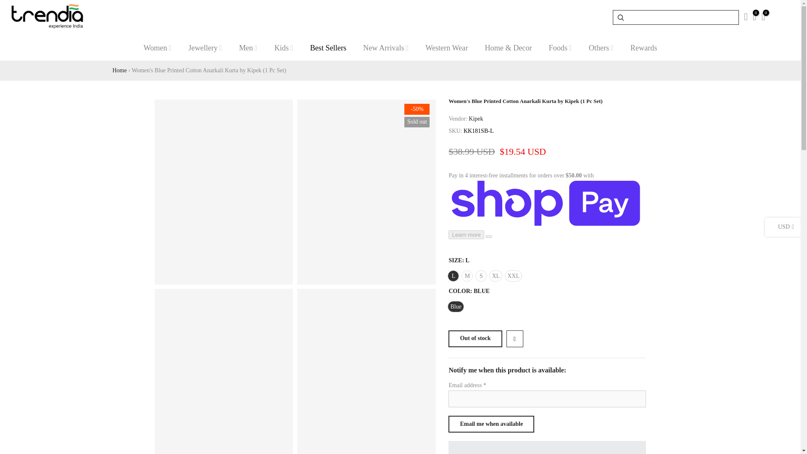 The image size is (807, 454). What do you see at coordinates (491, 424) in the screenshot?
I see `Email me when available` at bounding box center [491, 424].